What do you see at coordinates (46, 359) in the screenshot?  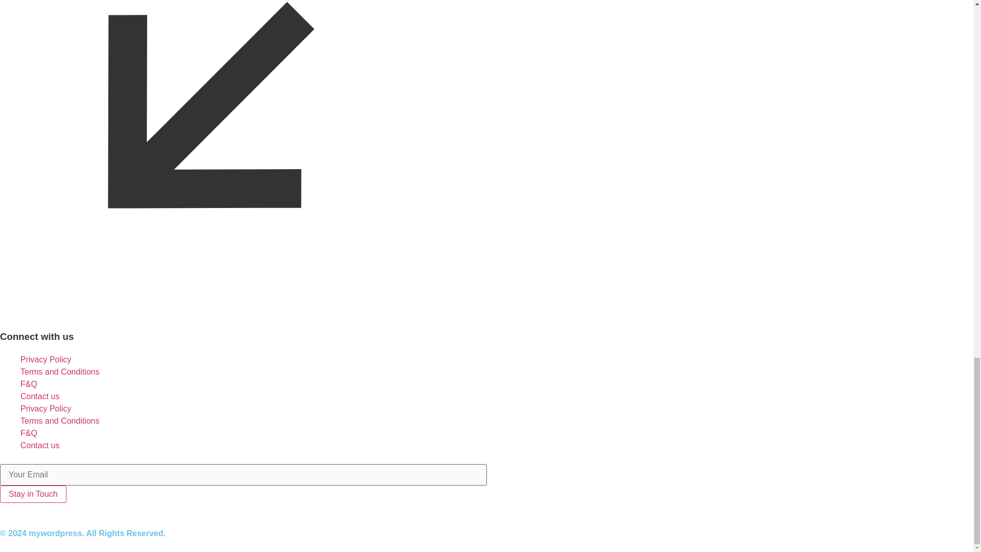 I see `Privacy Policy` at bounding box center [46, 359].